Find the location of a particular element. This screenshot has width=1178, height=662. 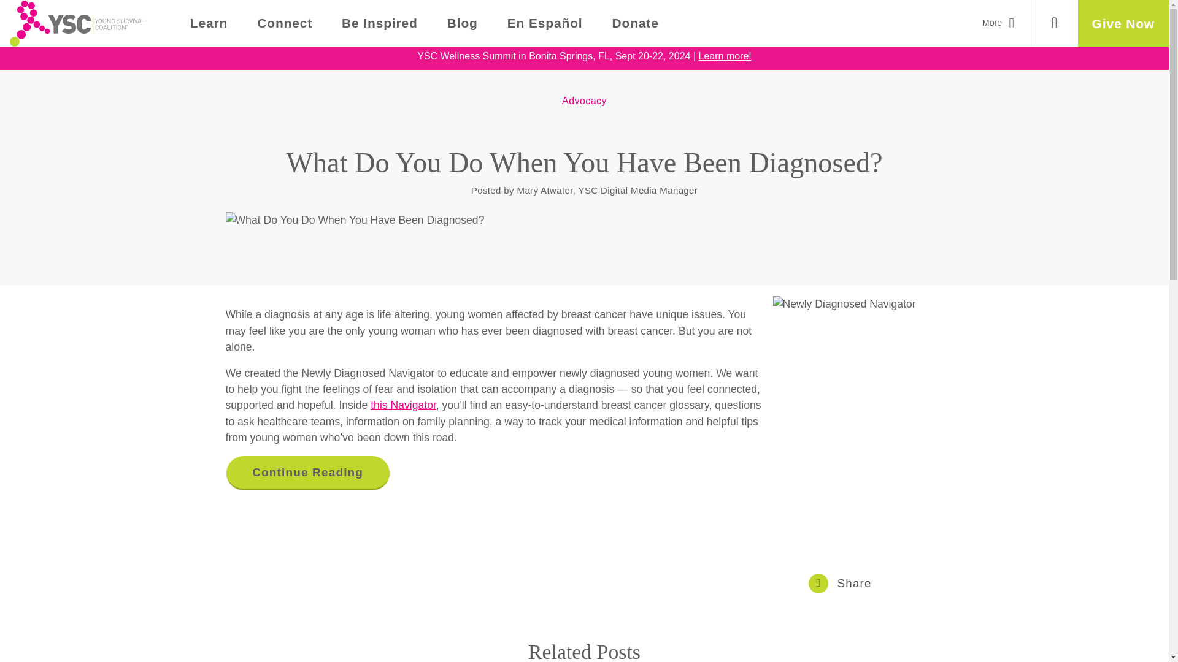

Connect is located at coordinates (285, 23).